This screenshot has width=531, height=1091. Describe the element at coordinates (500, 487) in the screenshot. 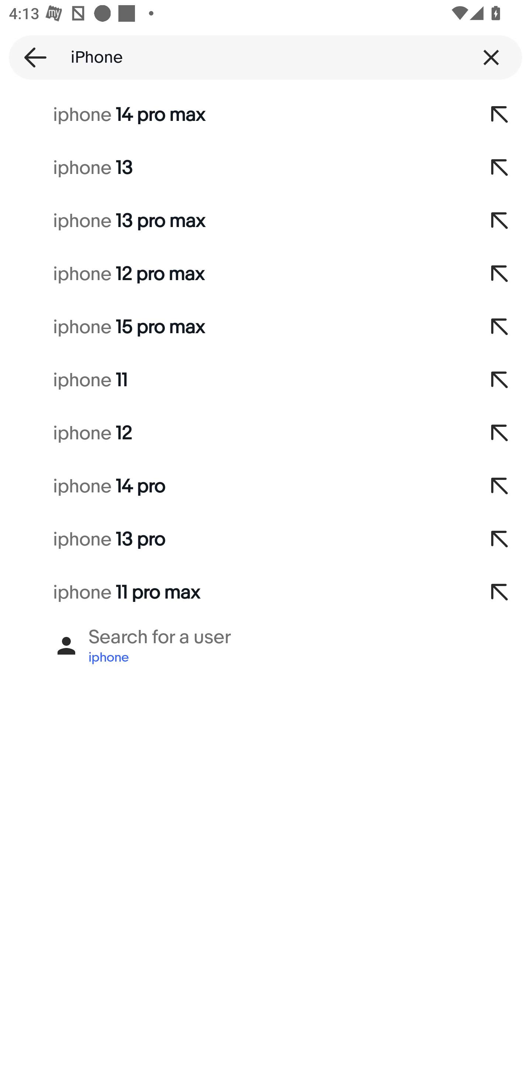

I see `Add to search query,iphone 14 pro` at that location.